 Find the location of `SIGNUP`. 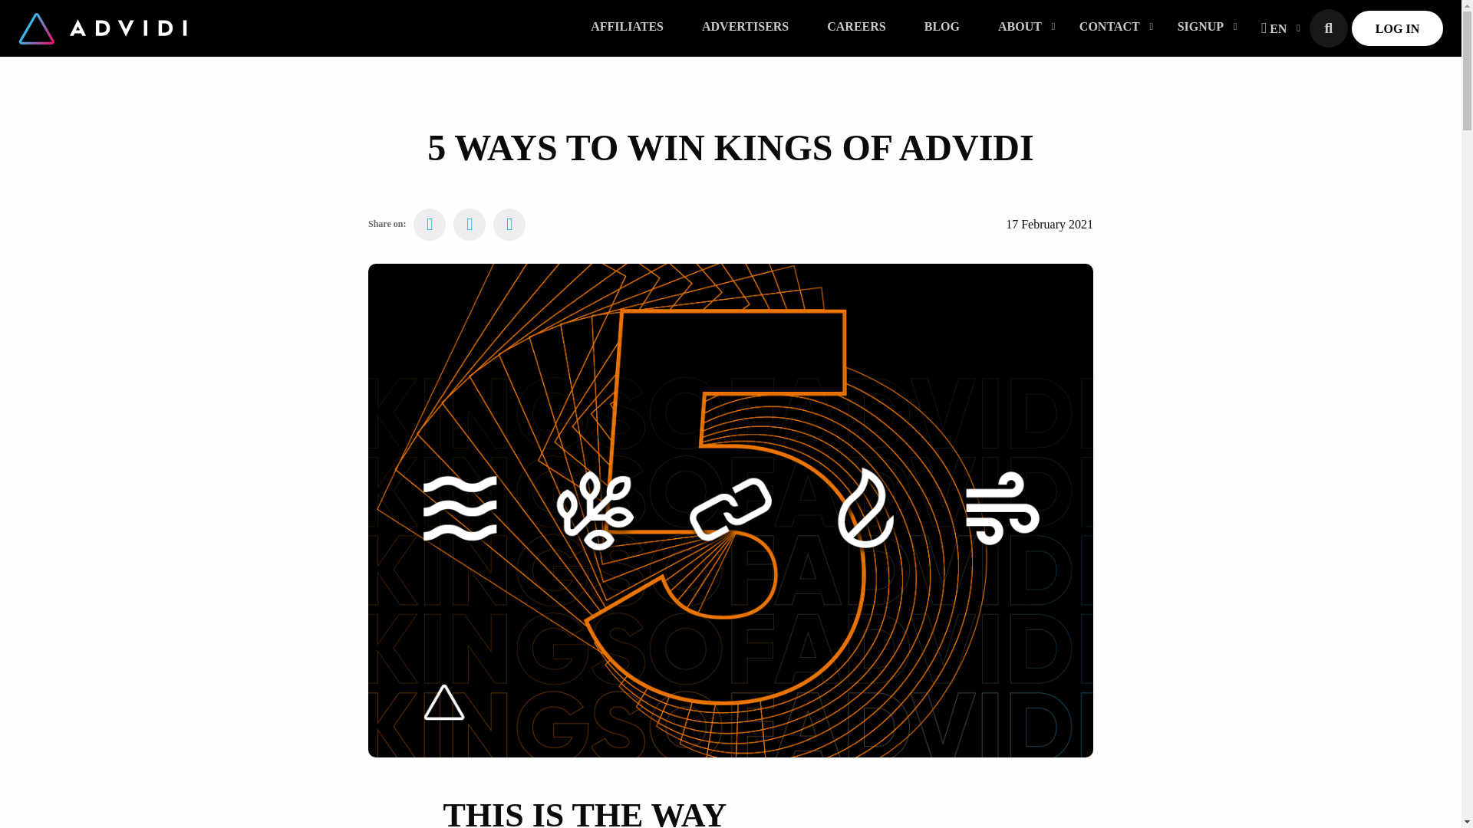

SIGNUP is located at coordinates (1200, 27).